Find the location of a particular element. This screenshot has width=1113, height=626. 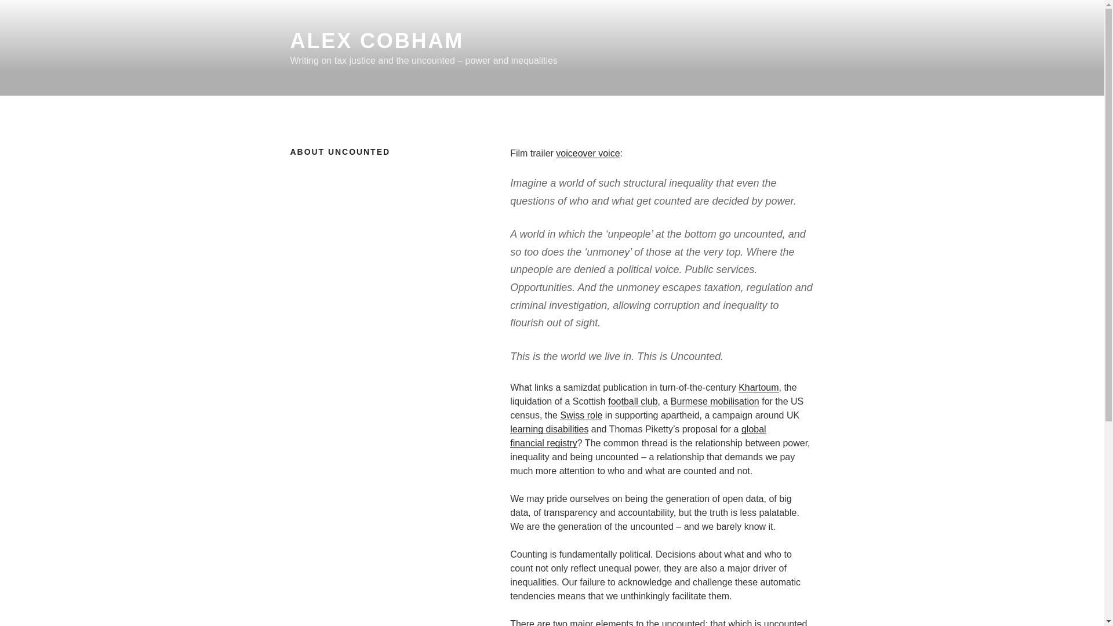

Swiss links to apartheid is located at coordinates (581, 415).